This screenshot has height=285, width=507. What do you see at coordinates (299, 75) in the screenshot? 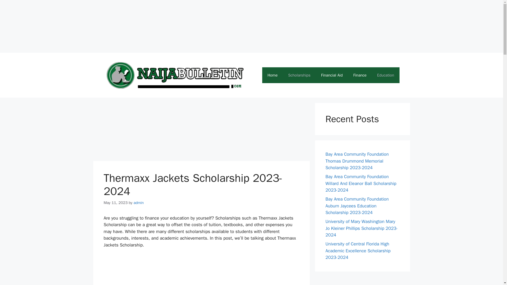
I see `Scholarships` at bounding box center [299, 75].